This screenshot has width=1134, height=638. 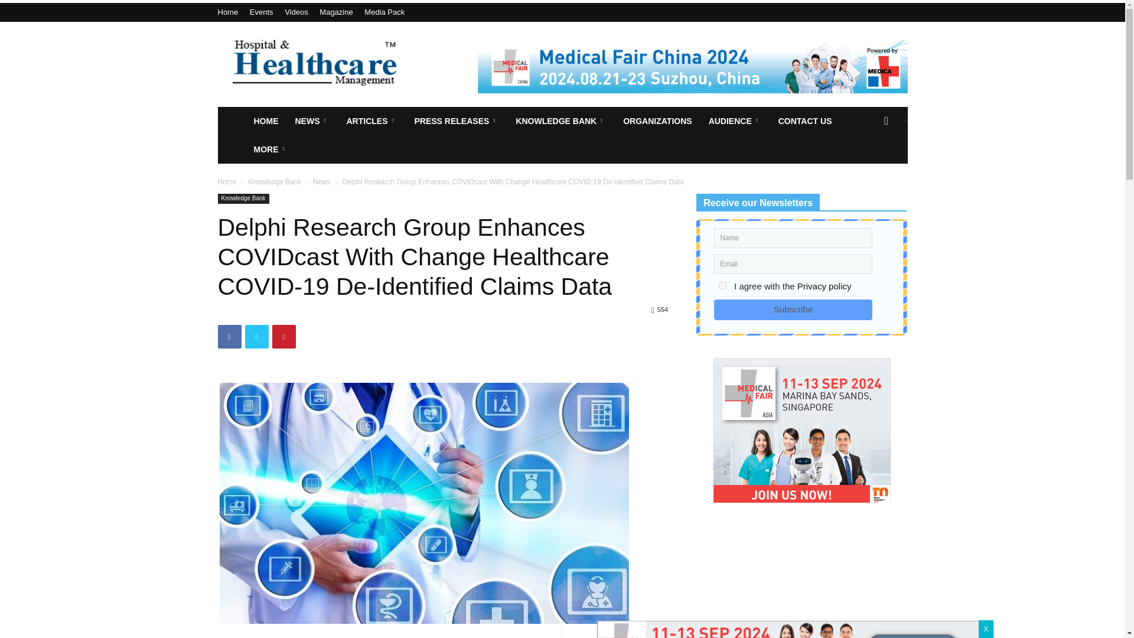 What do you see at coordinates (266, 121) in the screenshot?
I see `HOME` at bounding box center [266, 121].